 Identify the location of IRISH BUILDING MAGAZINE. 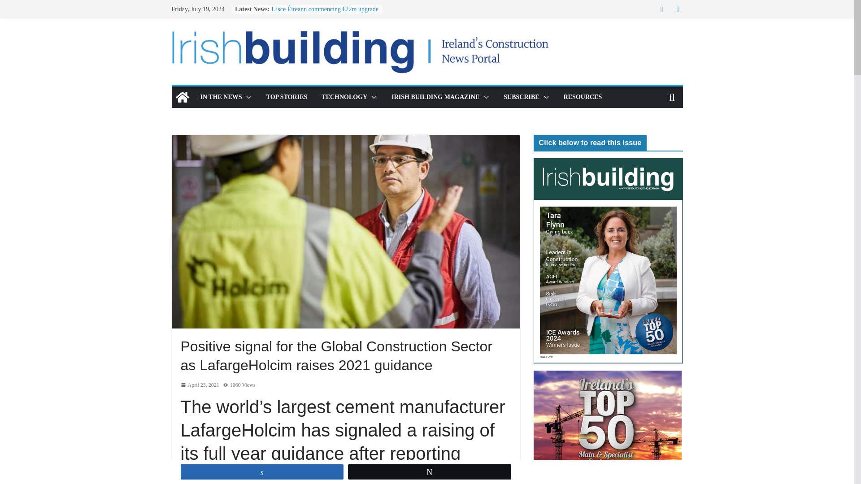
(435, 97).